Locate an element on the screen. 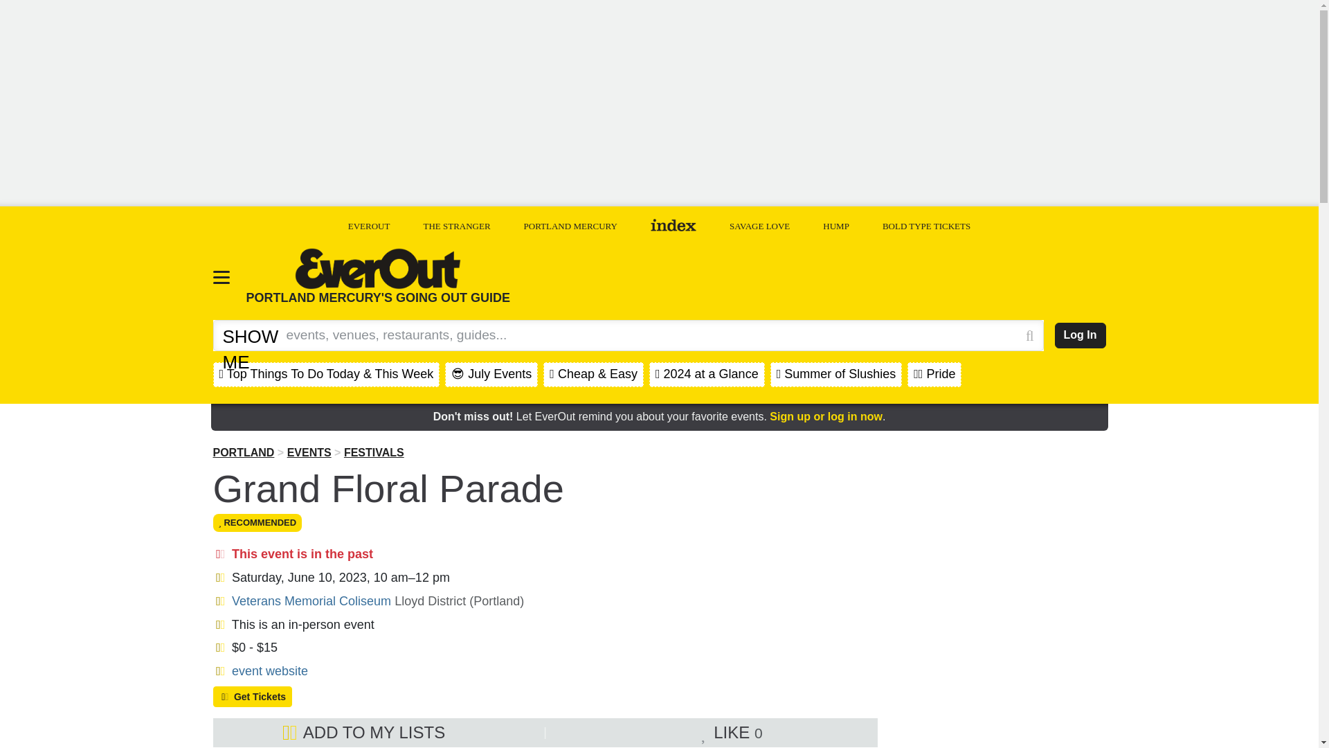 This screenshot has height=748, width=1329. 3rd party ad content is located at coordinates (1002, 533).